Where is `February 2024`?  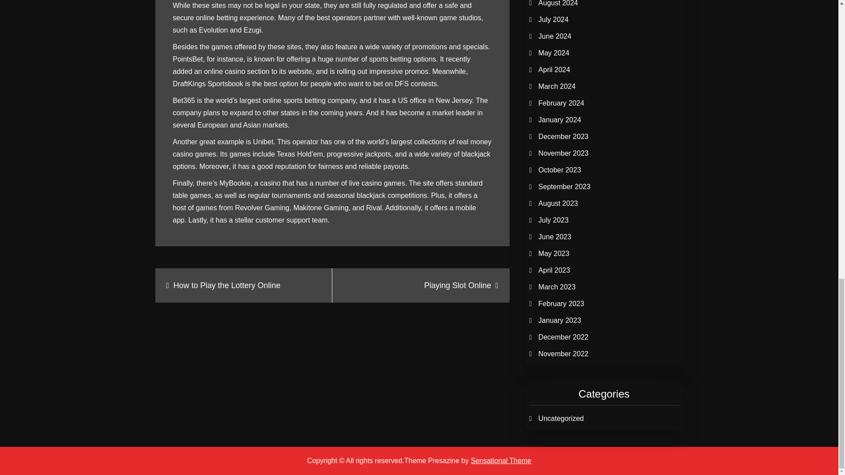
February 2024 is located at coordinates (561, 103).